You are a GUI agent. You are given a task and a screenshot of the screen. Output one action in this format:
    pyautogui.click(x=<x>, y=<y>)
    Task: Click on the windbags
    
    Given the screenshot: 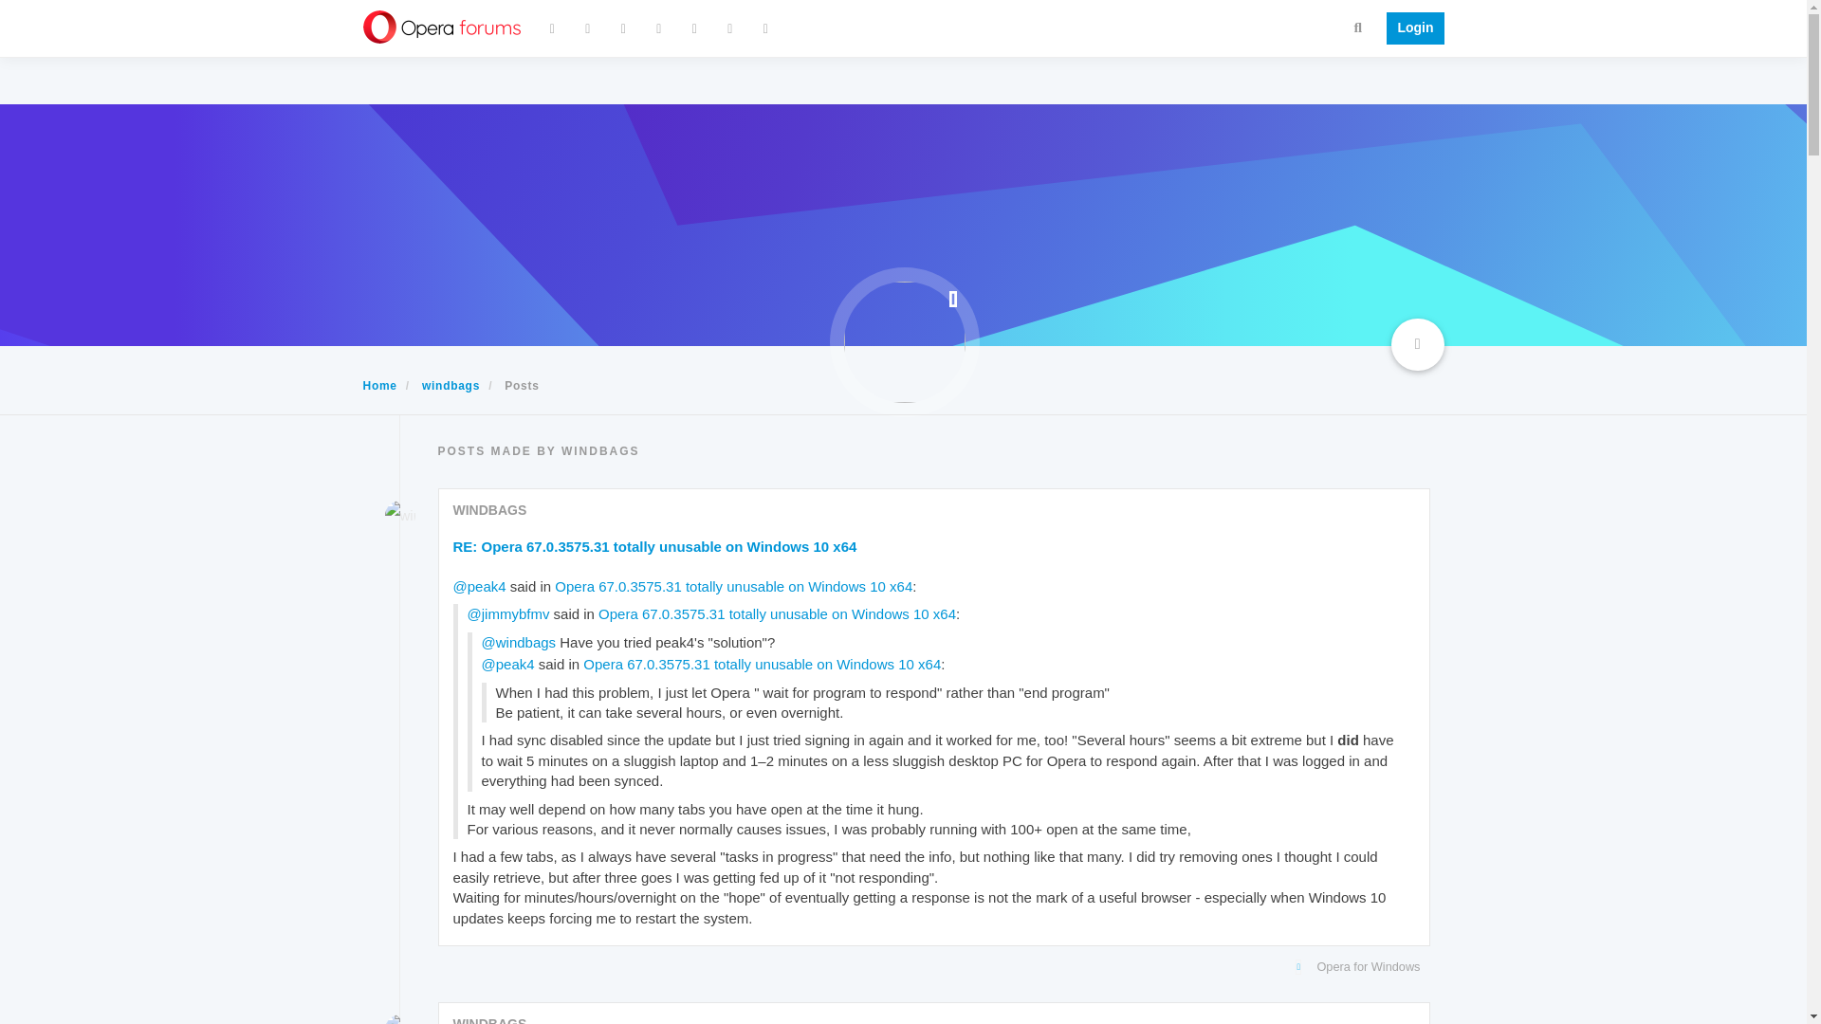 What is the action you would take?
    pyautogui.click(x=451, y=385)
    